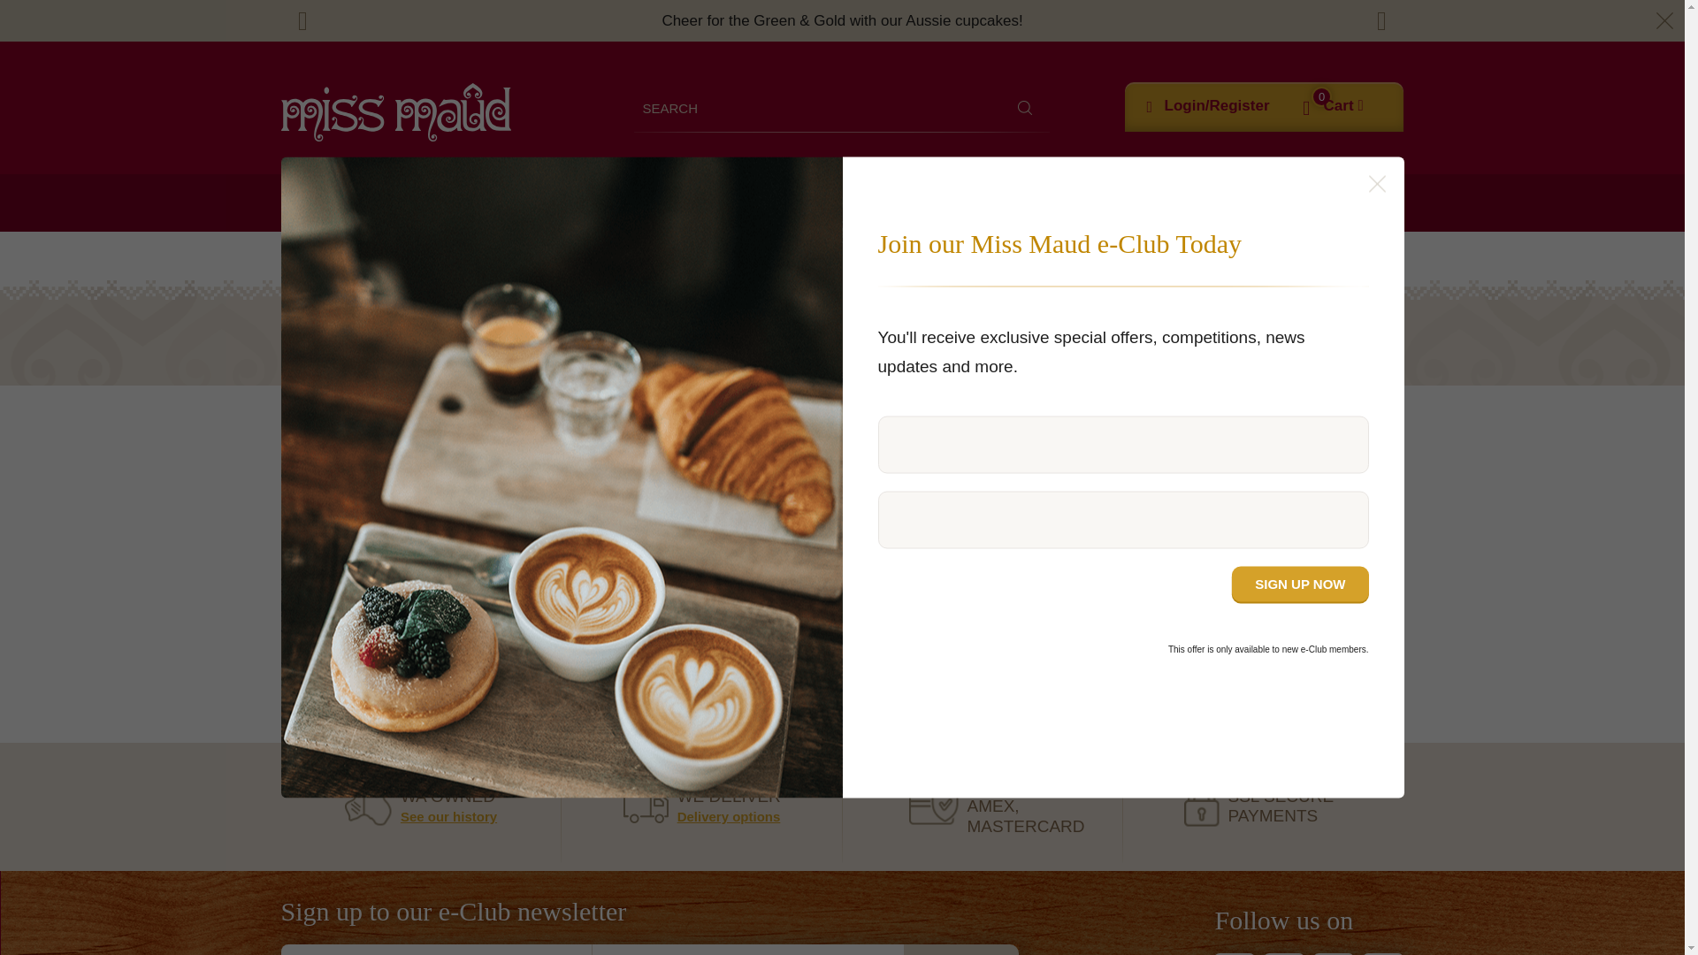 This screenshot has width=1698, height=955. What do you see at coordinates (1234, 953) in the screenshot?
I see `facebook` at bounding box center [1234, 953].